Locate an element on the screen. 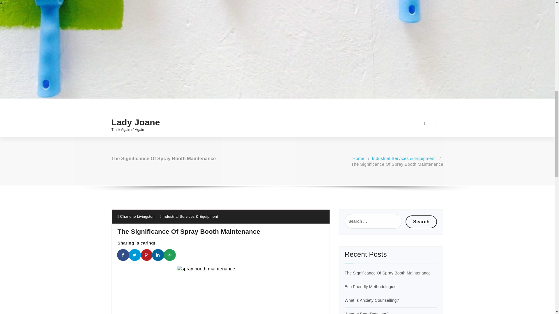  Search is located at coordinates (421, 222).